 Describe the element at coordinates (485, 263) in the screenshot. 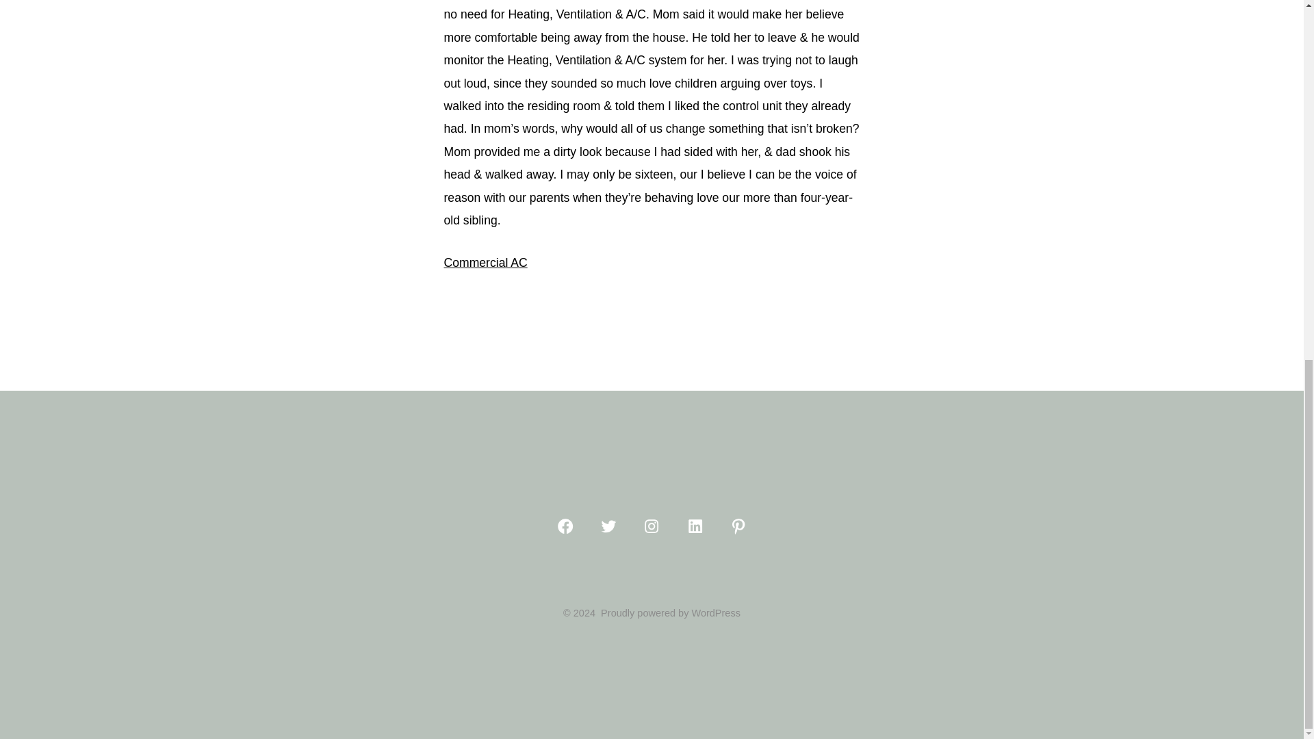

I see `Commercial AC` at that location.